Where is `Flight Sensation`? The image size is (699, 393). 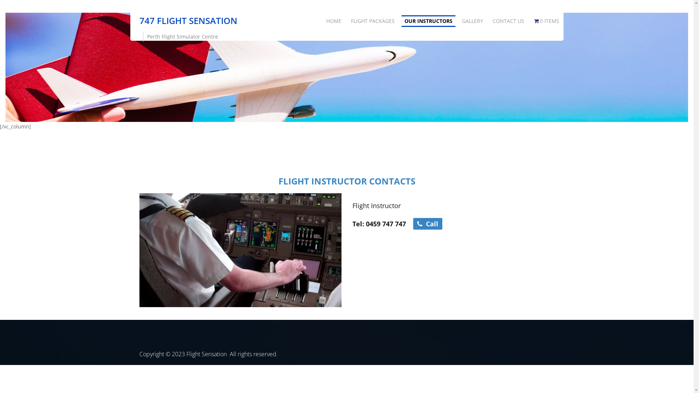 Flight Sensation is located at coordinates (207, 354).